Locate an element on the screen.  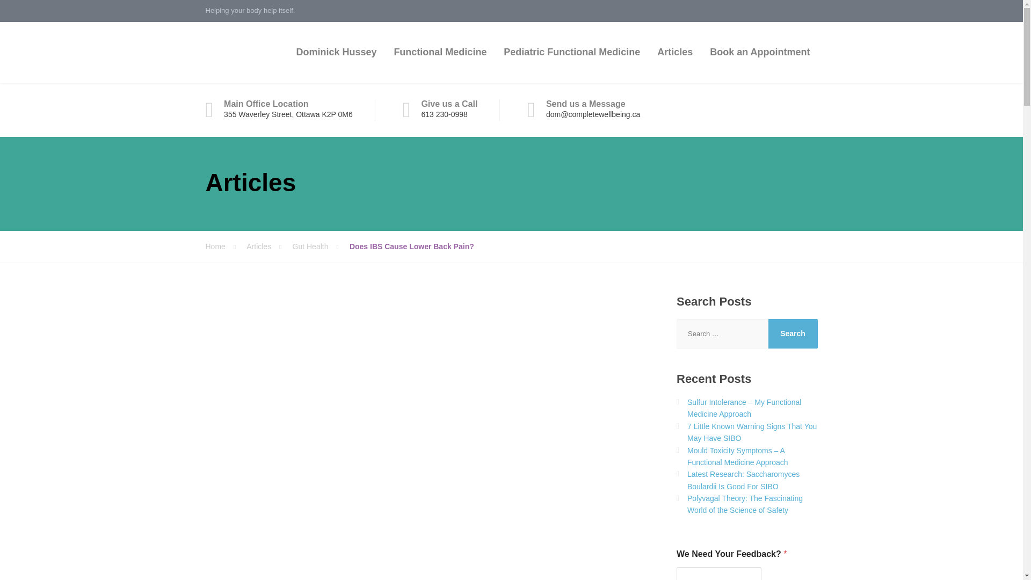
7 Little Known Warning Signs That You May Have SIBO is located at coordinates (752, 432).